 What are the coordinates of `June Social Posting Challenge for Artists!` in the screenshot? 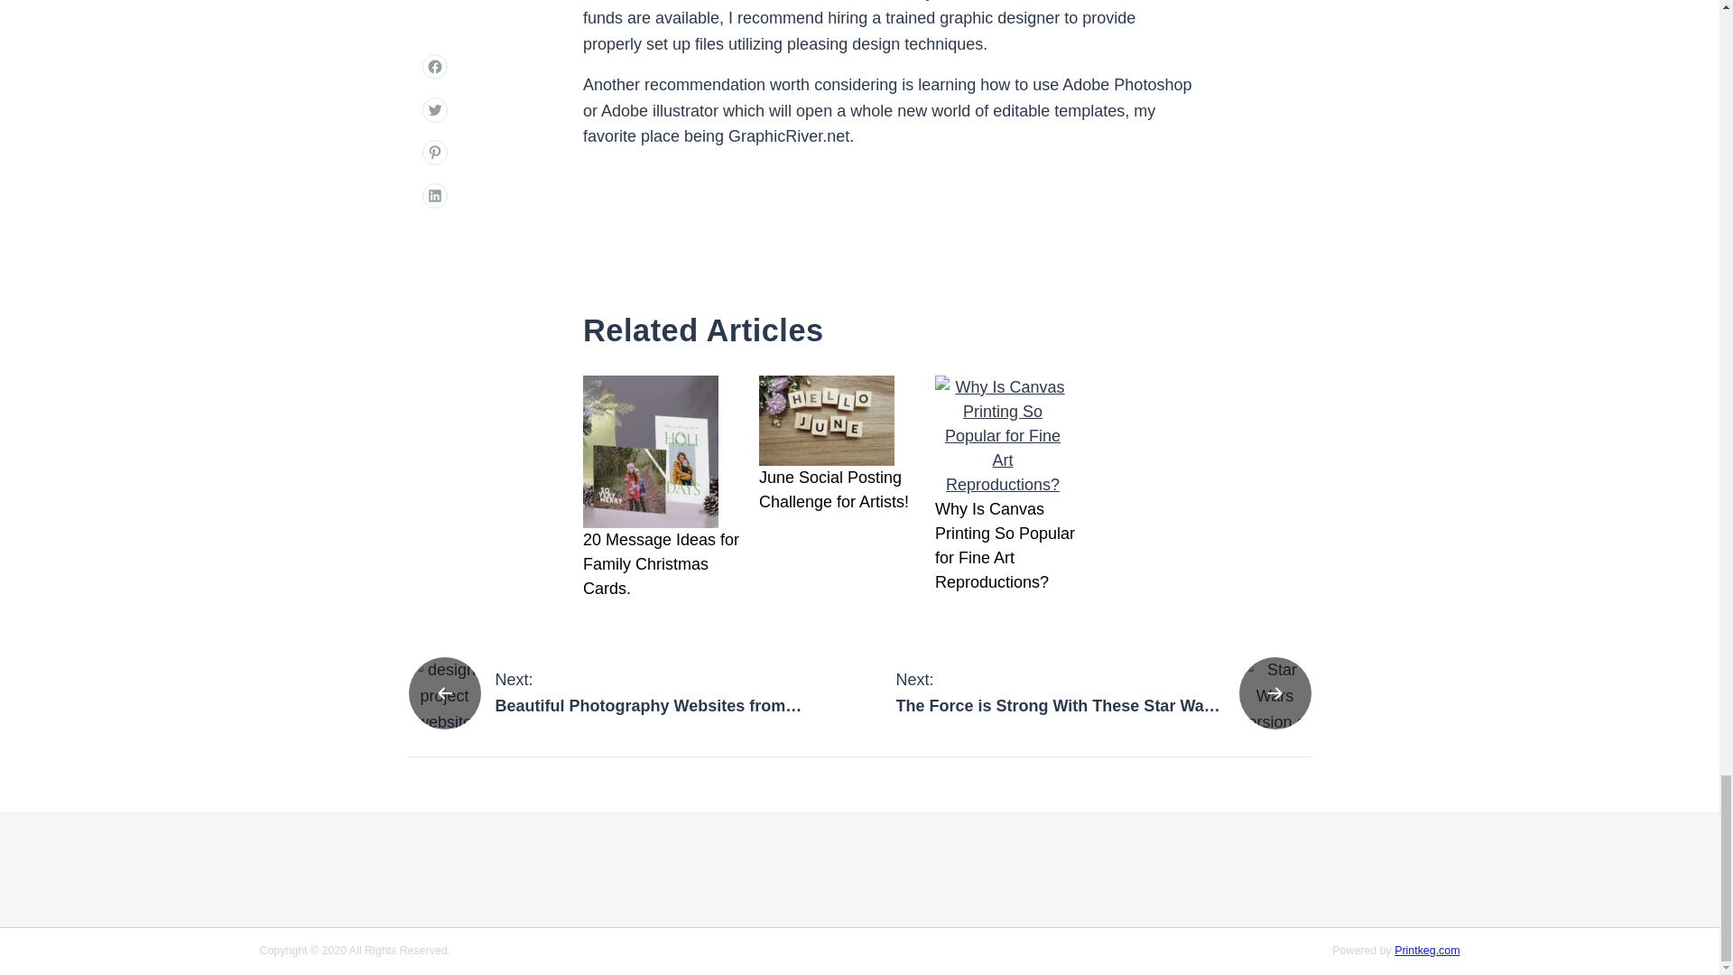 It's located at (616, 692).